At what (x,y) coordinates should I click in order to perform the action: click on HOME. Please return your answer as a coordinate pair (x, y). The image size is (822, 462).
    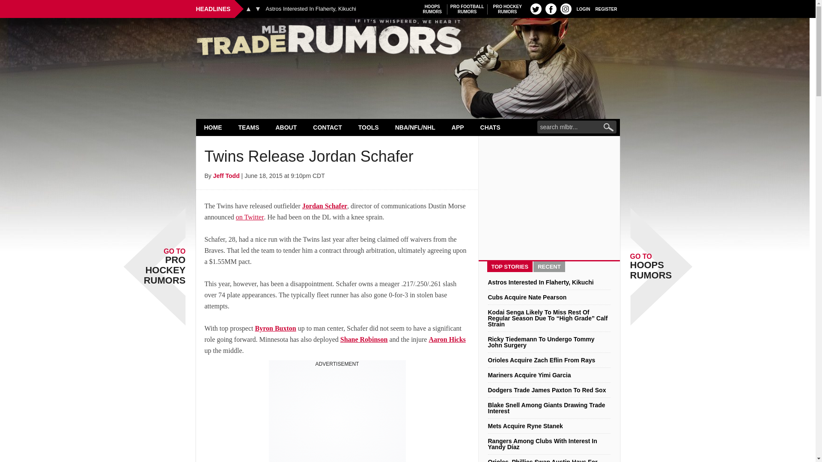
    Looking at the image, I should click on (583, 9).